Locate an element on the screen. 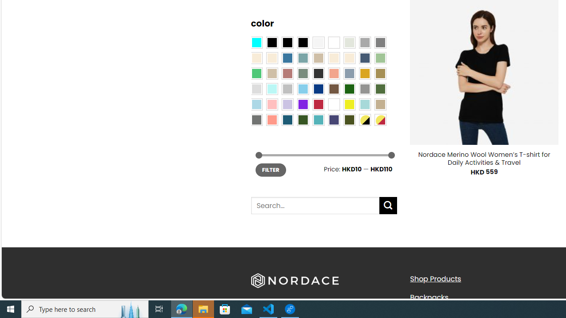 This screenshot has width=566, height=318. Blue Sage is located at coordinates (302, 58).